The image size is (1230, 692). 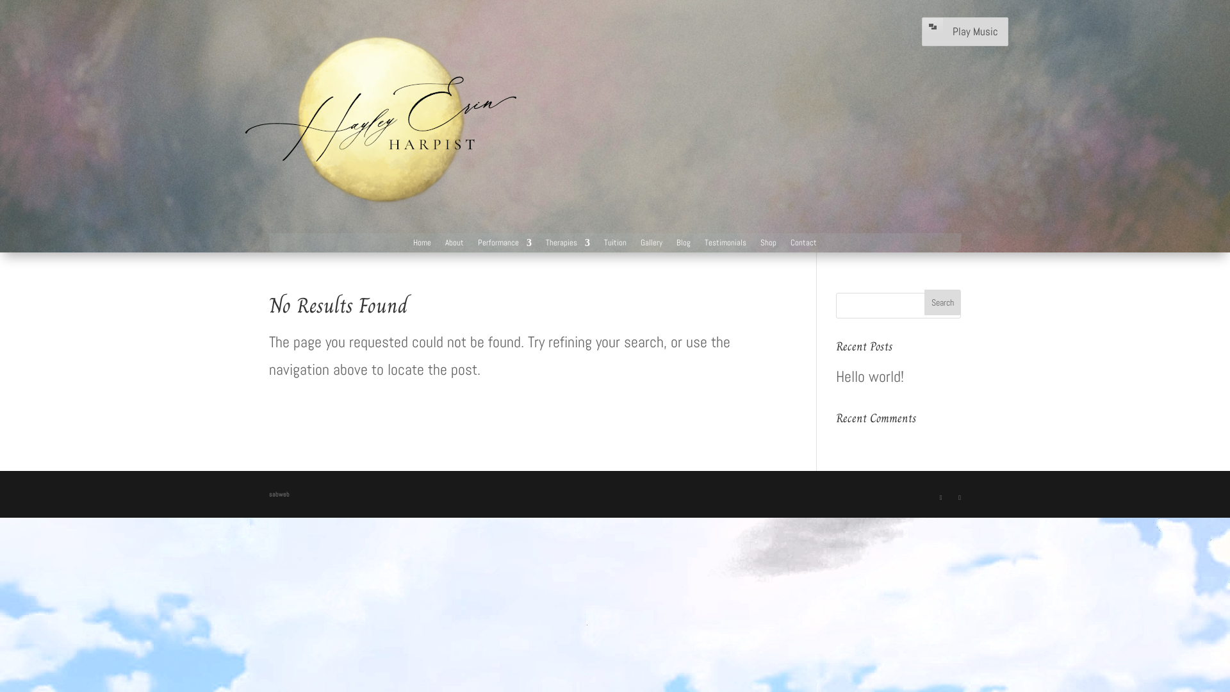 What do you see at coordinates (615, 245) in the screenshot?
I see `Tuition` at bounding box center [615, 245].